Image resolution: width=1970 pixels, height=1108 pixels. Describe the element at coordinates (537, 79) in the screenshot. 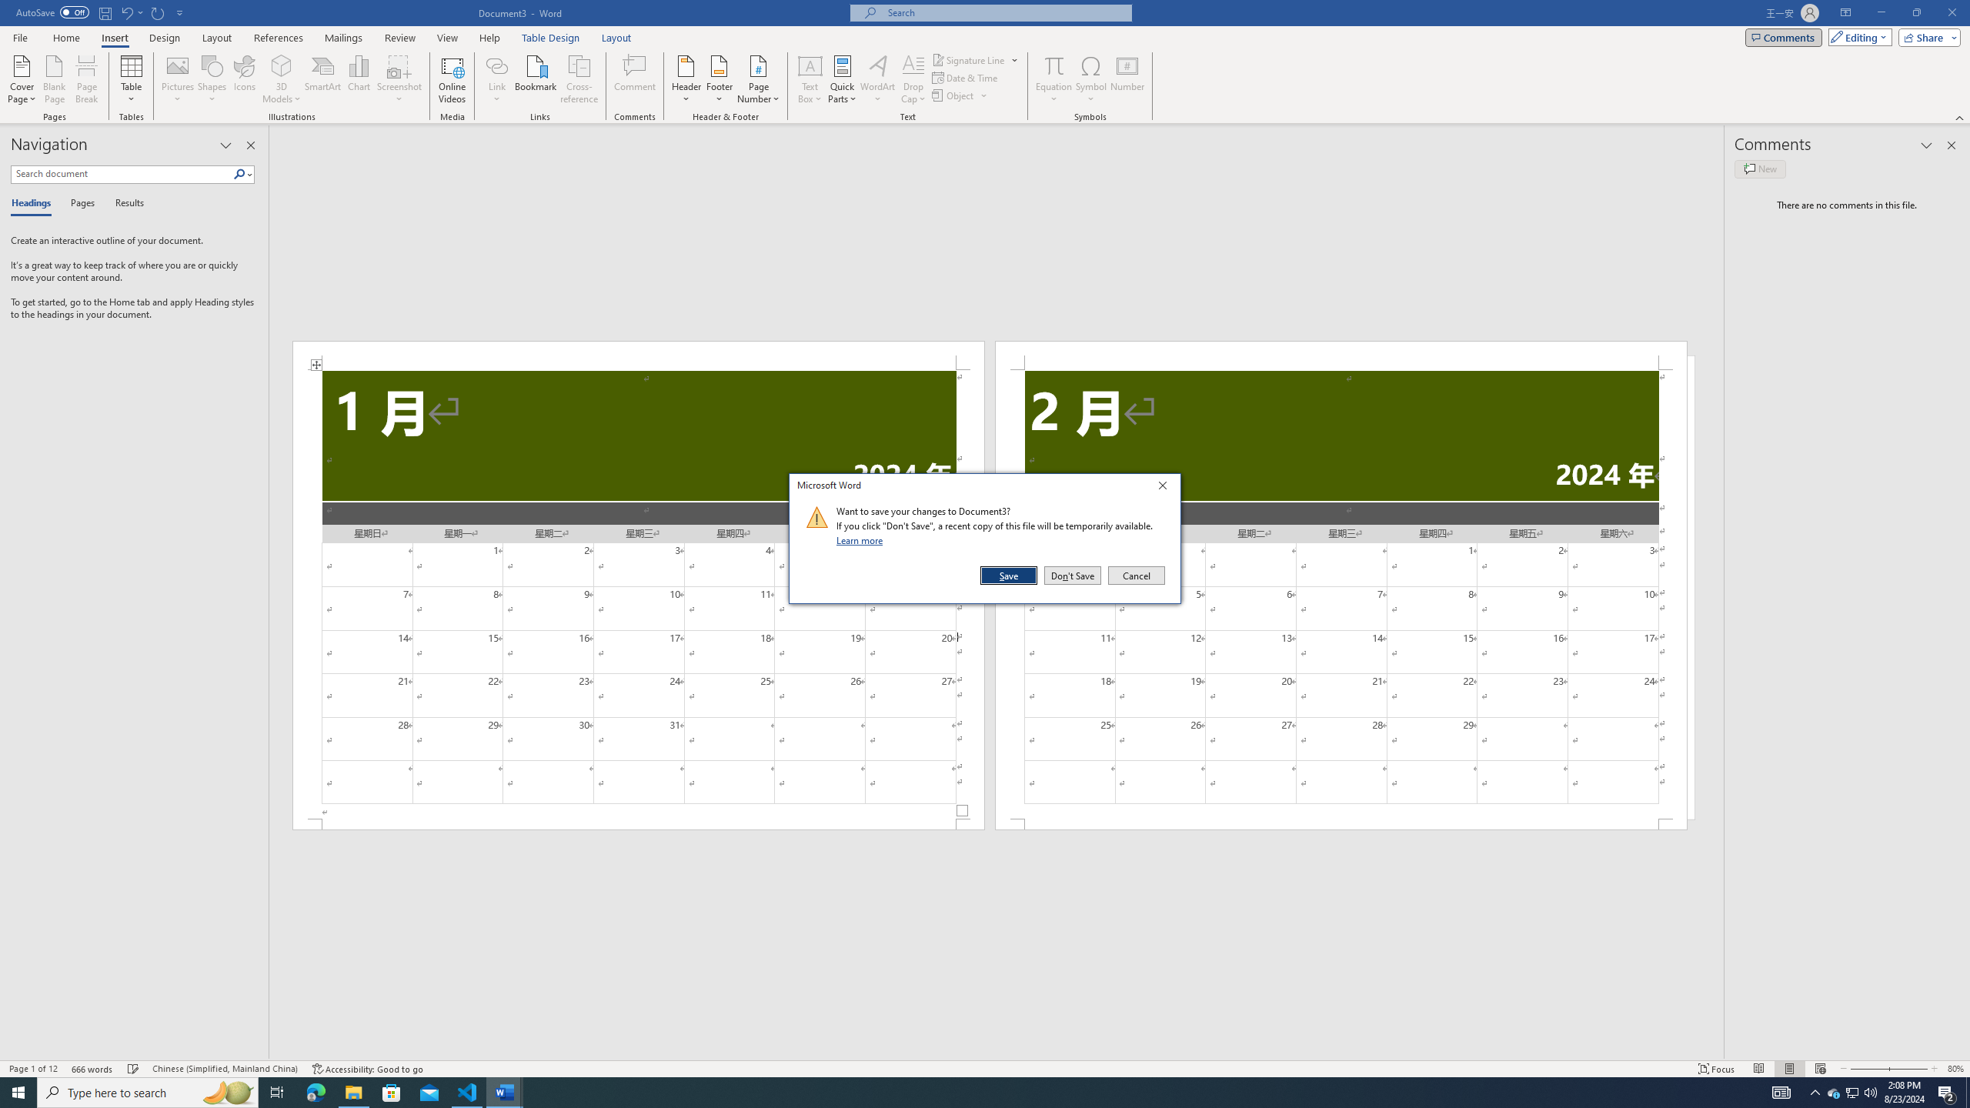

I see `Bookmark...` at that location.